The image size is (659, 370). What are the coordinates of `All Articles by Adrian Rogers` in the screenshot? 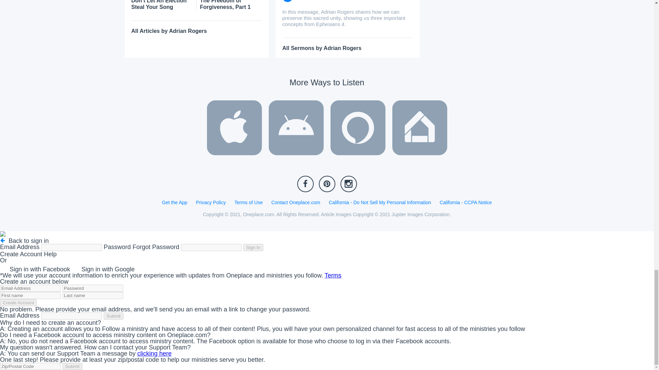 It's located at (169, 31).